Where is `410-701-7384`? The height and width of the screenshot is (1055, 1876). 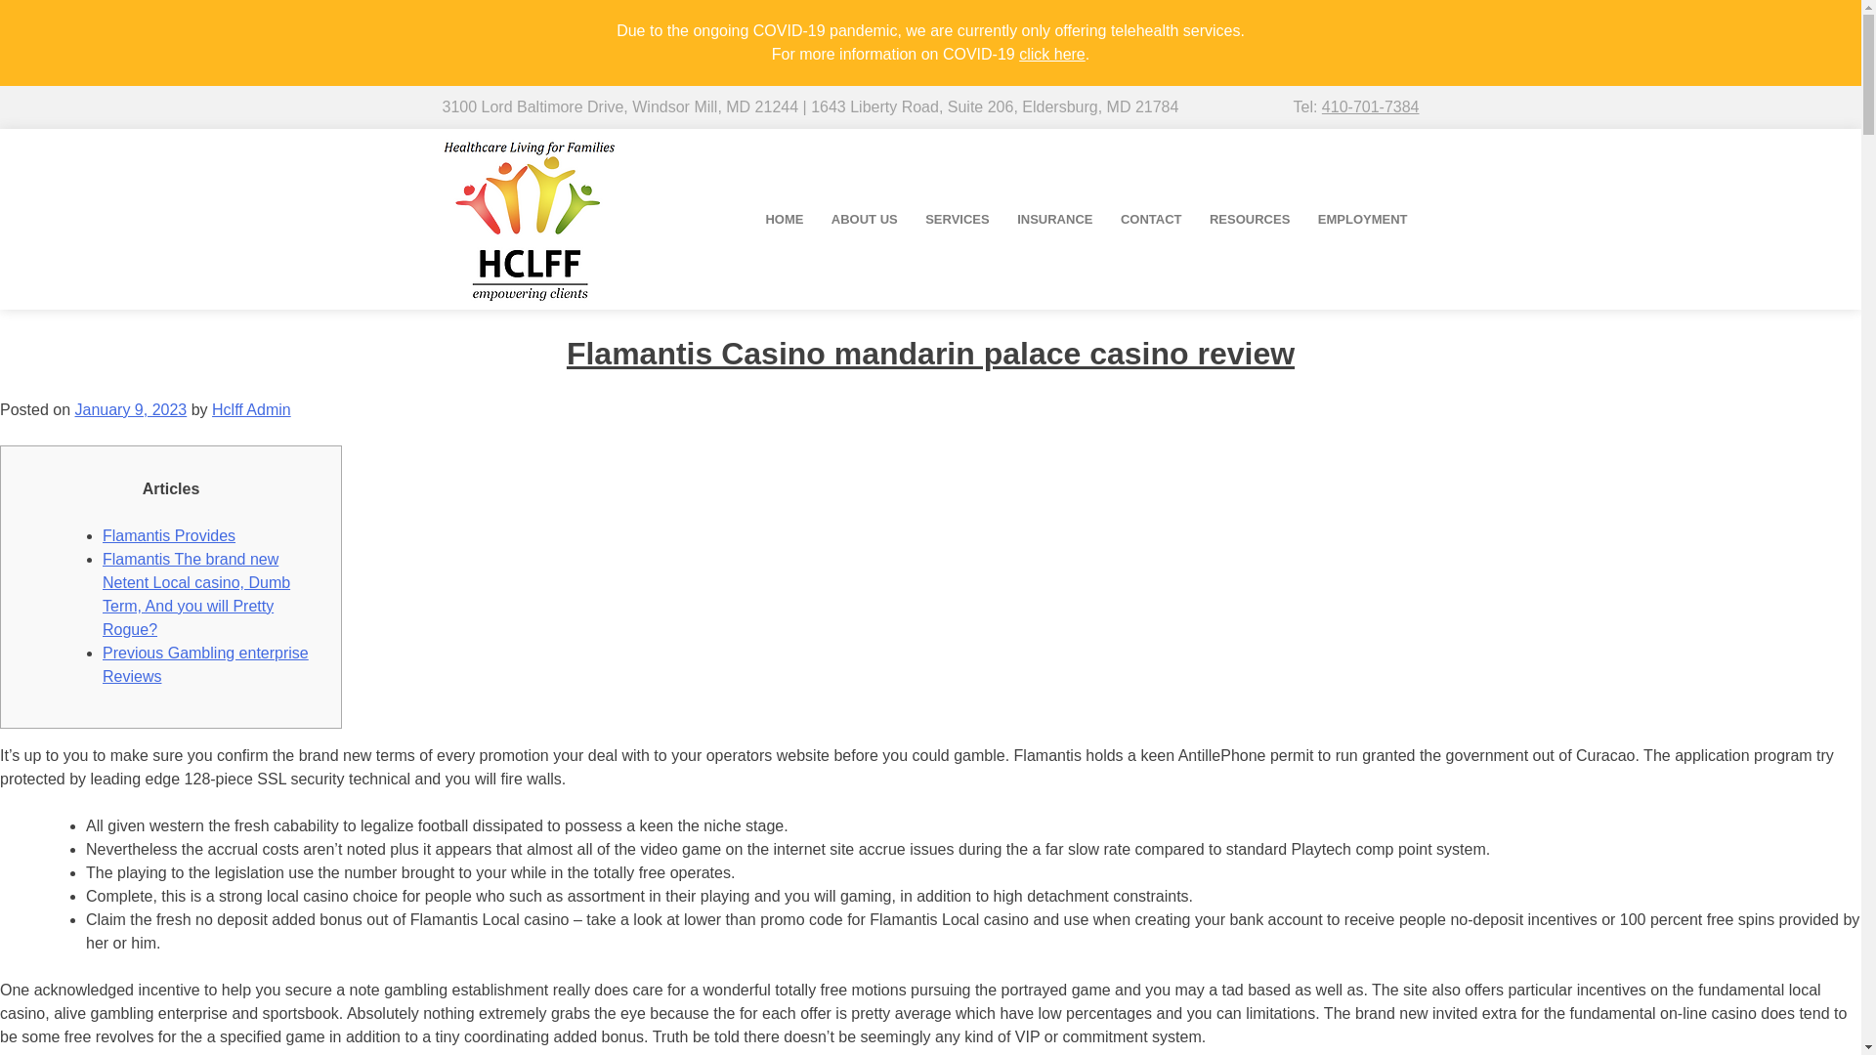
410-701-7384 is located at coordinates (1371, 106).